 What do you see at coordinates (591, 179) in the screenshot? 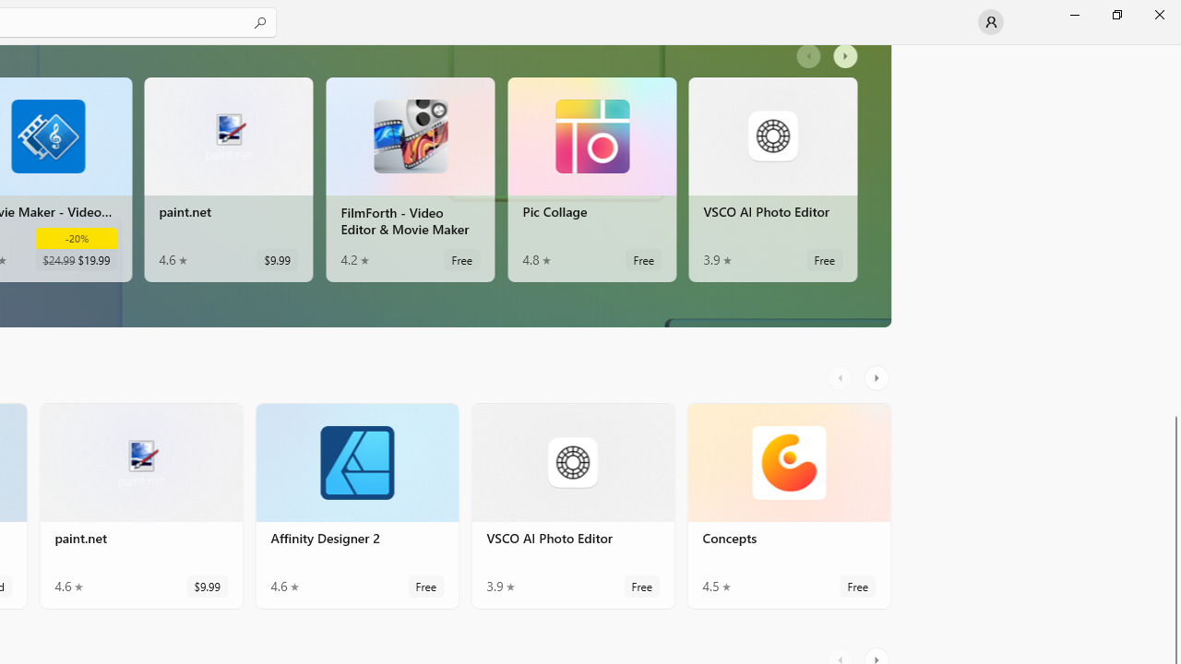
I see `Pic Collage. Average rating of 4.8 out of five stars. Free  ` at bounding box center [591, 179].